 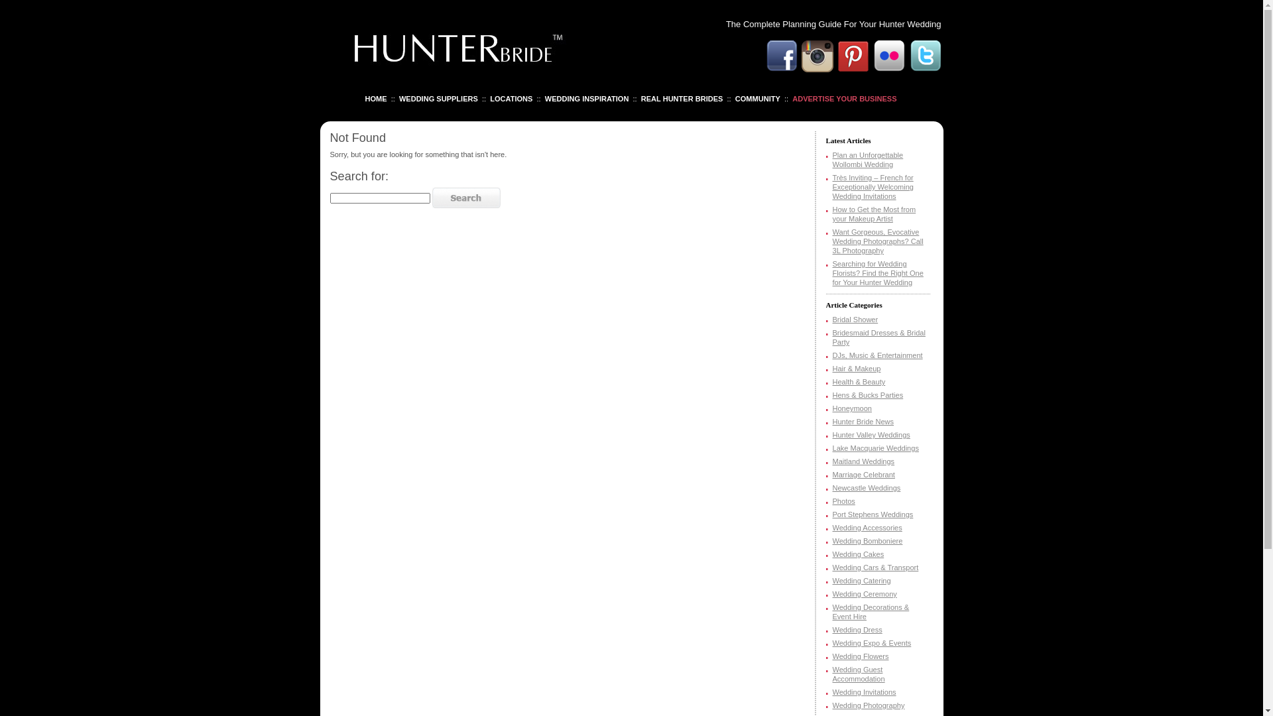 What do you see at coordinates (864, 461) in the screenshot?
I see `Maitland Weddings` at bounding box center [864, 461].